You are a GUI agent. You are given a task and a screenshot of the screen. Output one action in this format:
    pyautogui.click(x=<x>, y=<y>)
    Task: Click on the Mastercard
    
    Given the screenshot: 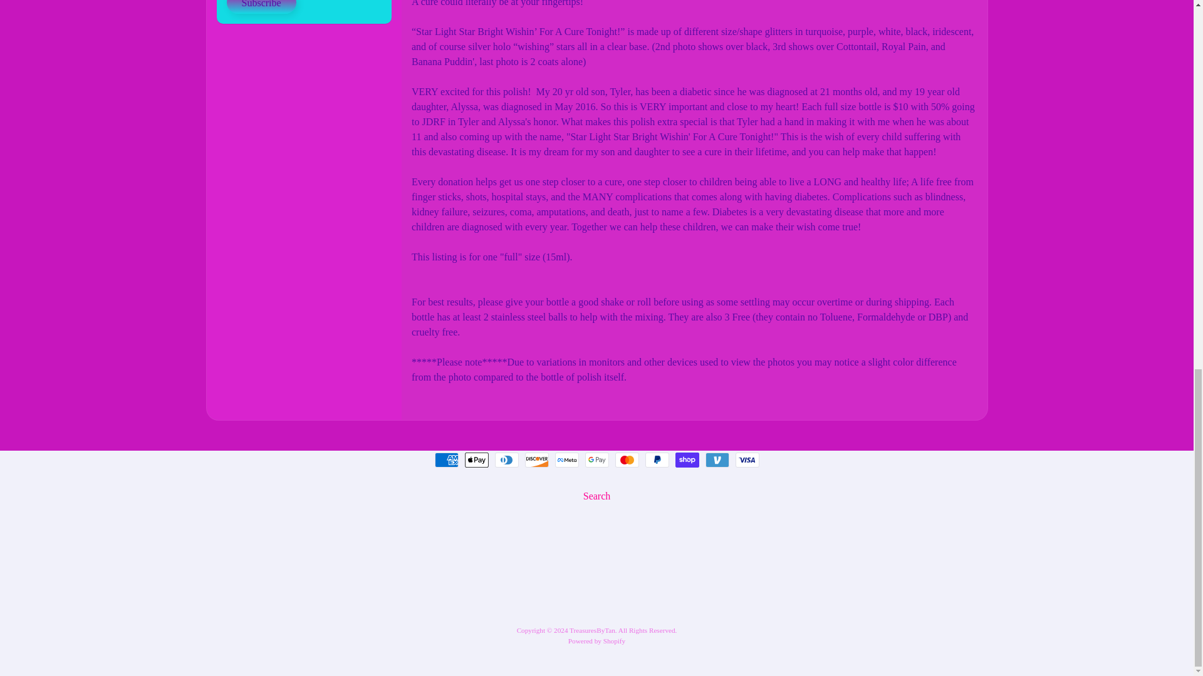 What is the action you would take?
    pyautogui.click(x=627, y=459)
    